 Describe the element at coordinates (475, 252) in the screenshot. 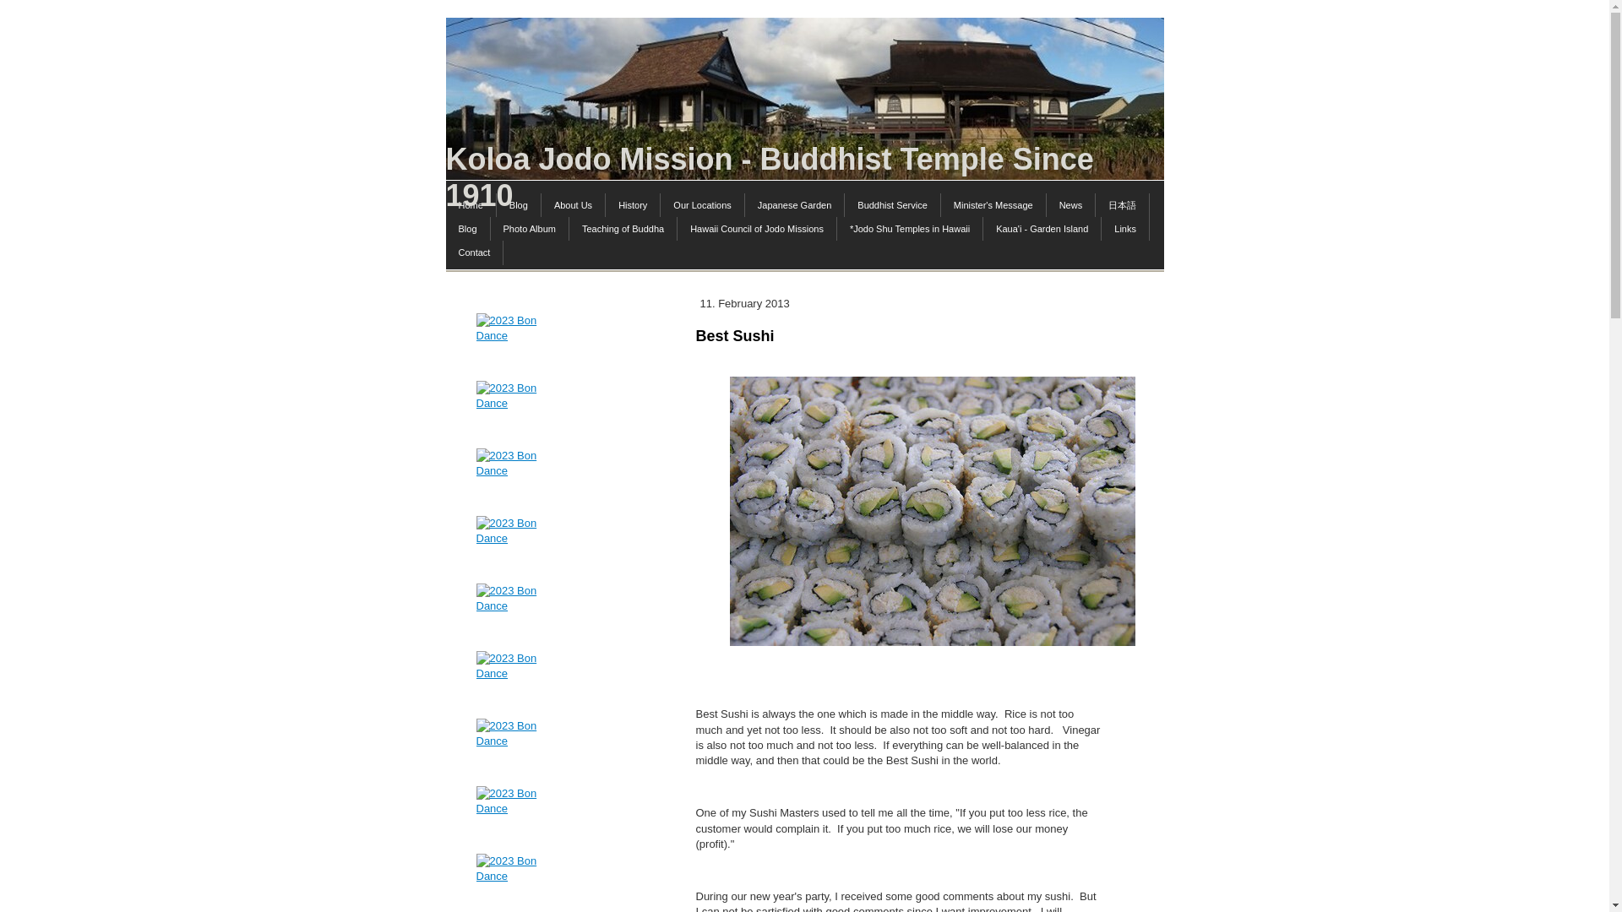

I see `Contact` at that location.